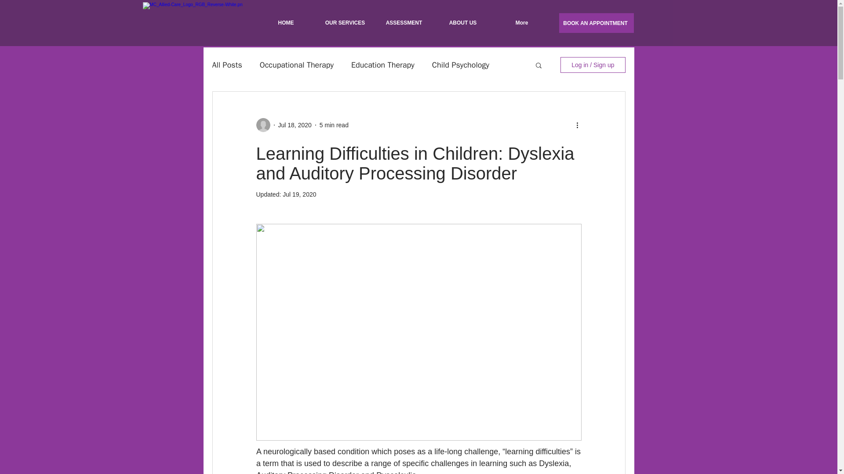 The width and height of the screenshot is (844, 474). Describe the element at coordinates (195, 22) in the screenshot. I see `MindChamps-Allied-Care-LOGO-20.png` at that location.